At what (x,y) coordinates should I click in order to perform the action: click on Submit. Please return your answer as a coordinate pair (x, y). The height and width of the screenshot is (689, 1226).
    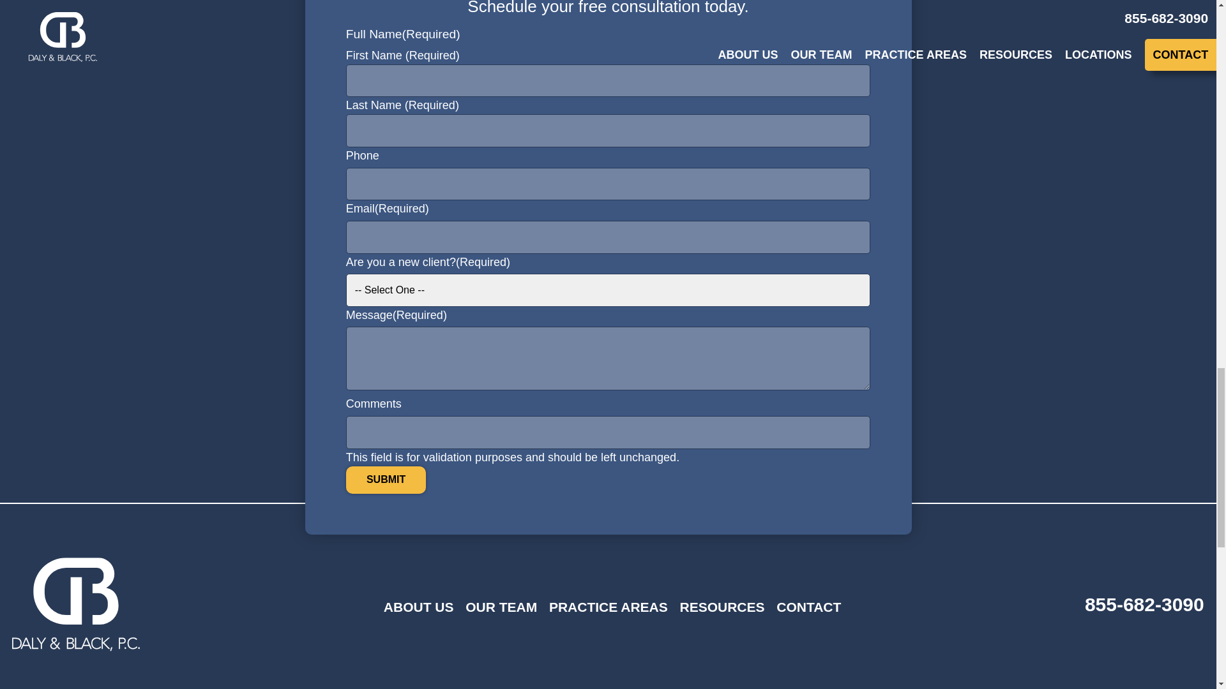
    Looking at the image, I should click on (386, 480).